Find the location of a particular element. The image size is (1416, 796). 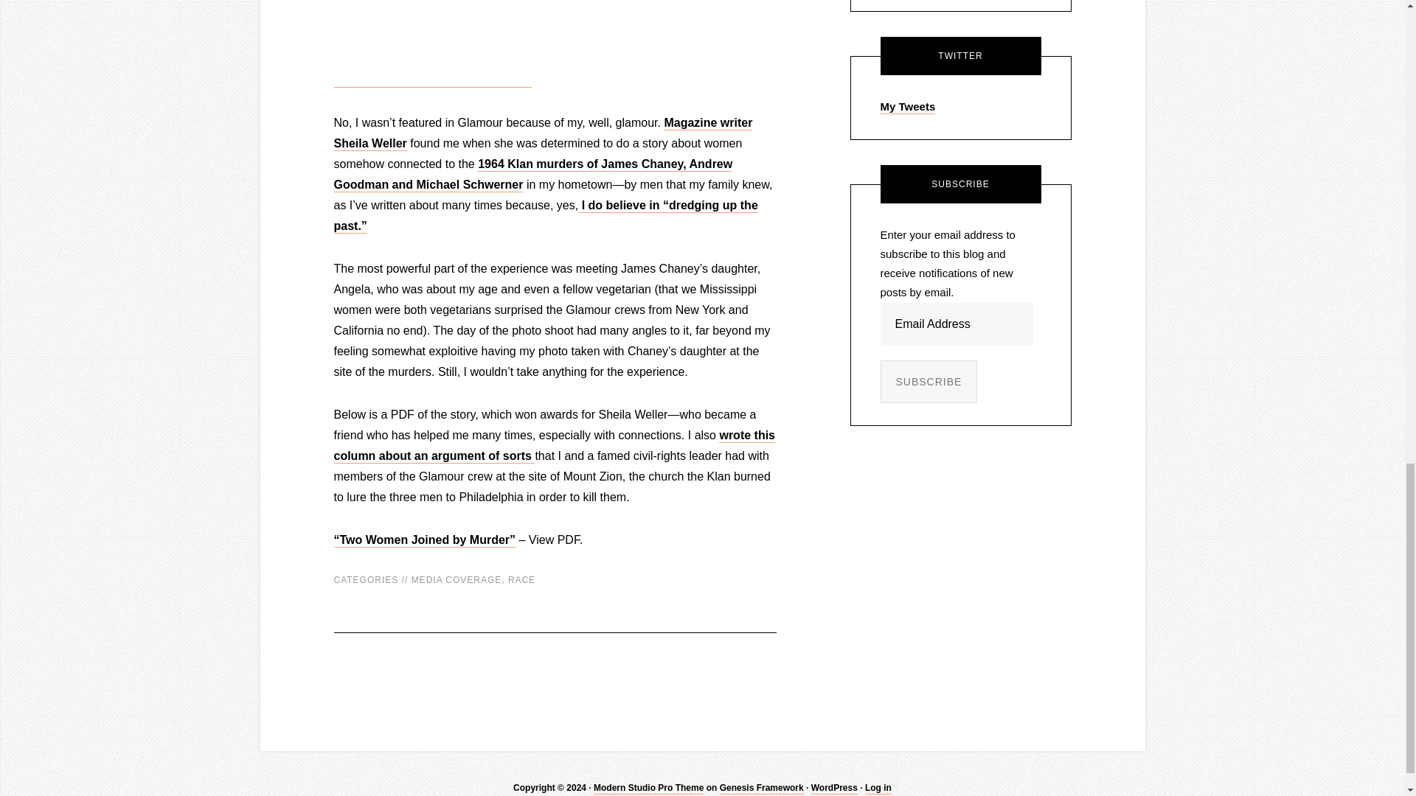

WordPress is located at coordinates (835, 788).